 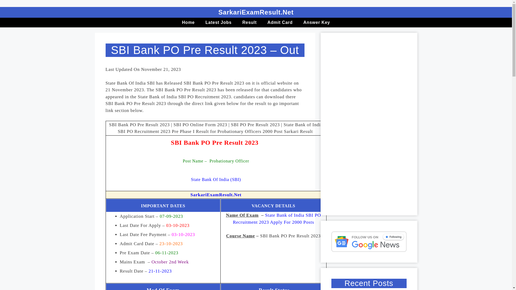 What do you see at coordinates (216, 195) in the screenshot?
I see `SarkariExamResult.Net` at bounding box center [216, 195].